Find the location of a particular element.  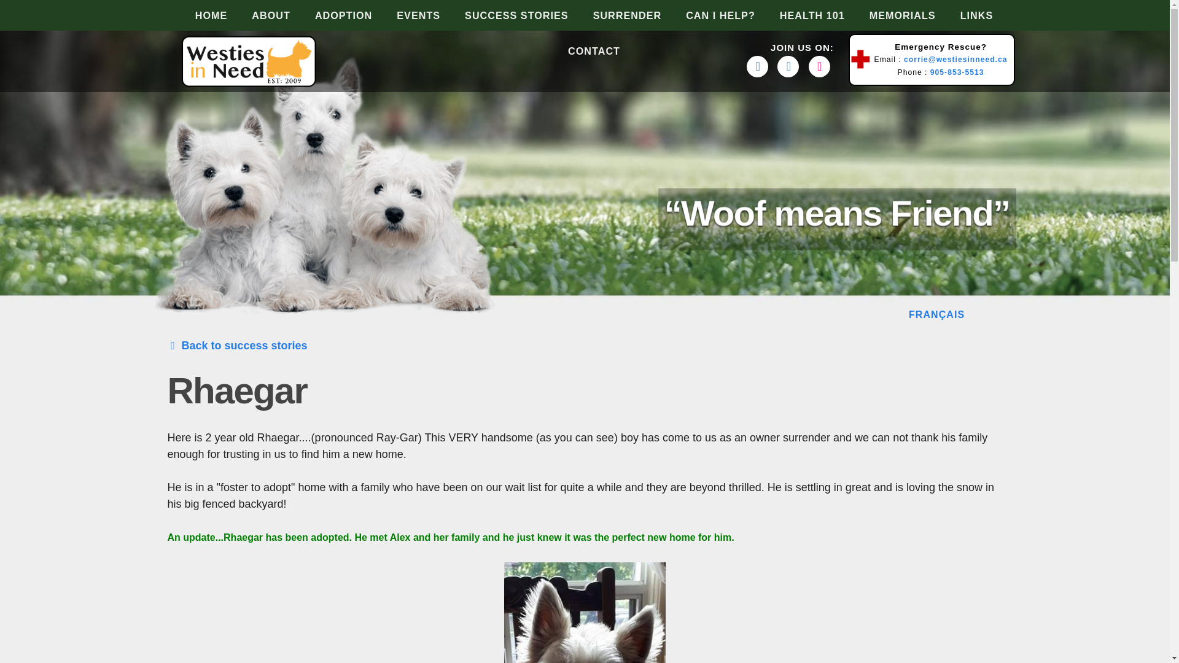

HEALTH 101 is located at coordinates (803, 15).